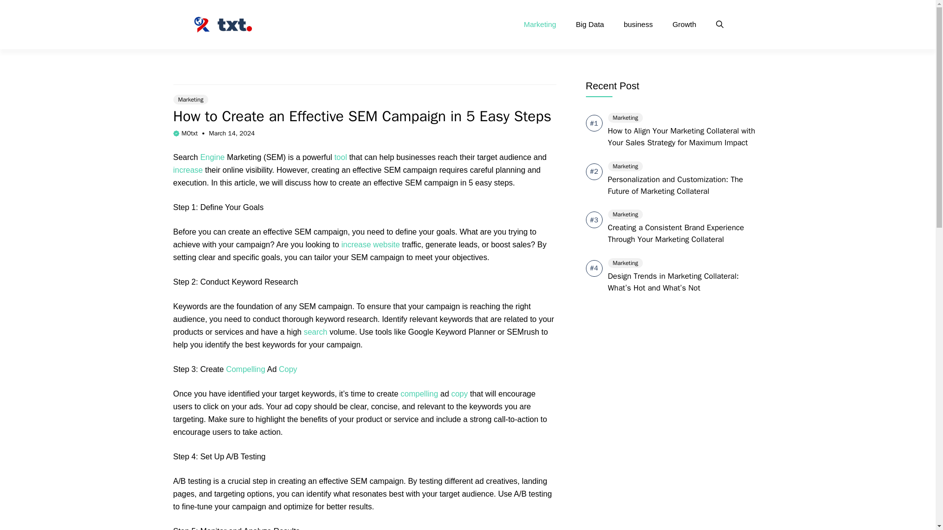 This screenshot has height=530, width=943. Describe the element at coordinates (246, 369) in the screenshot. I see `Compelling` at that location.